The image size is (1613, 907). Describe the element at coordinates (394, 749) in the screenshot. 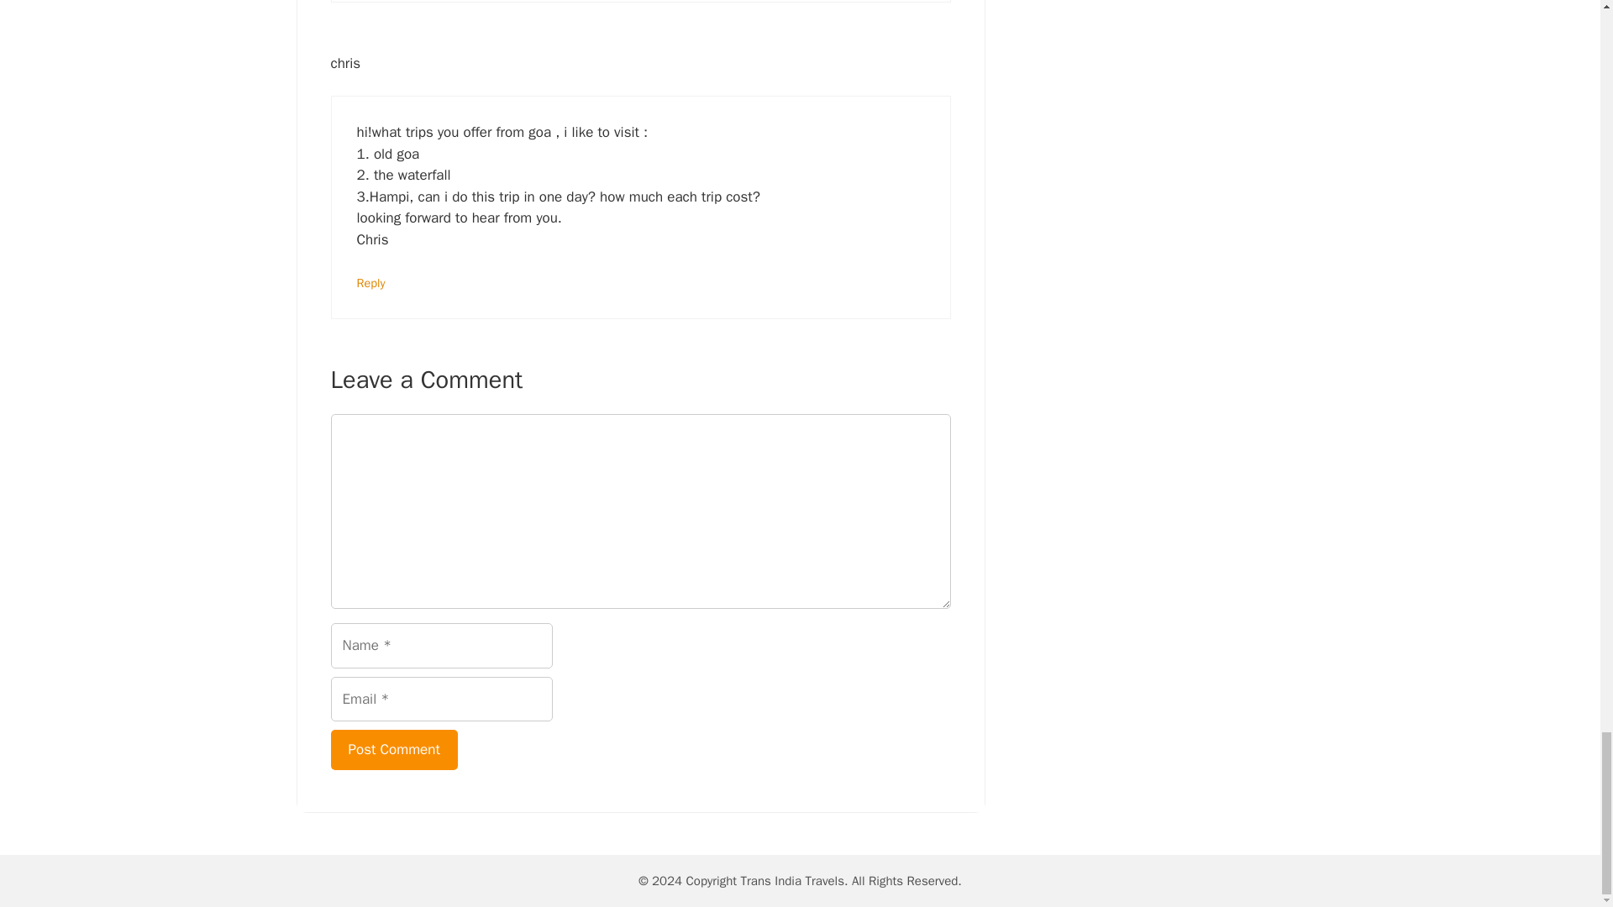

I see `Post Comment` at that location.